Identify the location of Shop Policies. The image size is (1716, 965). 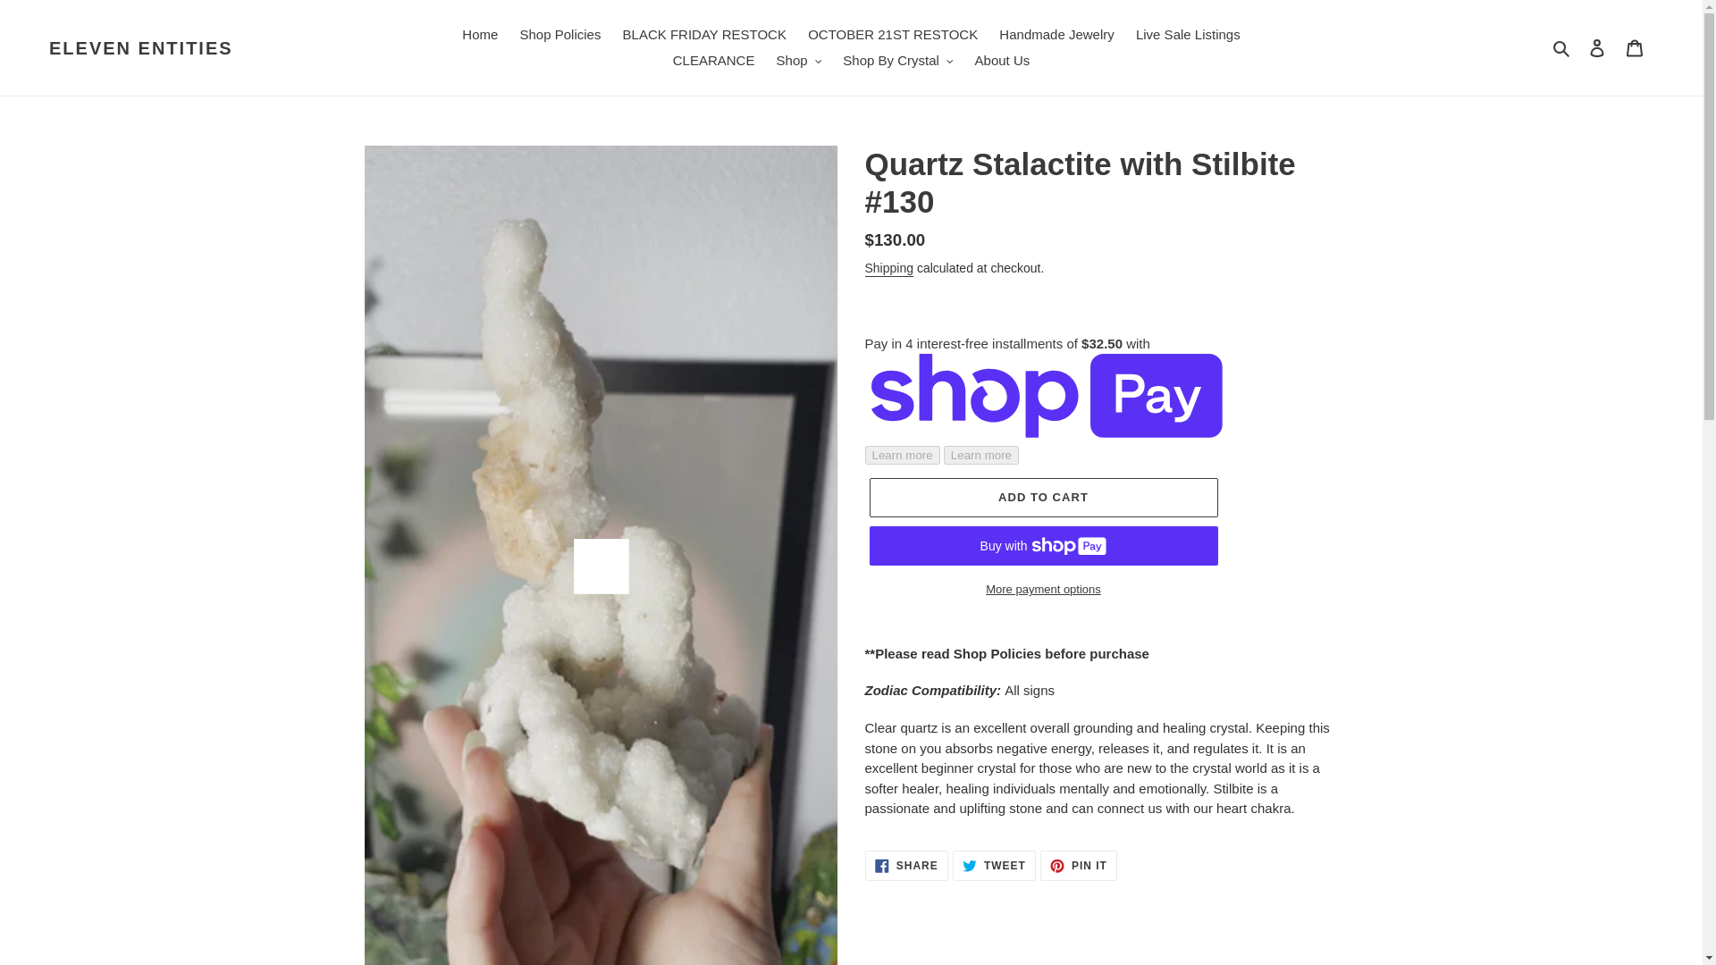
(561, 35).